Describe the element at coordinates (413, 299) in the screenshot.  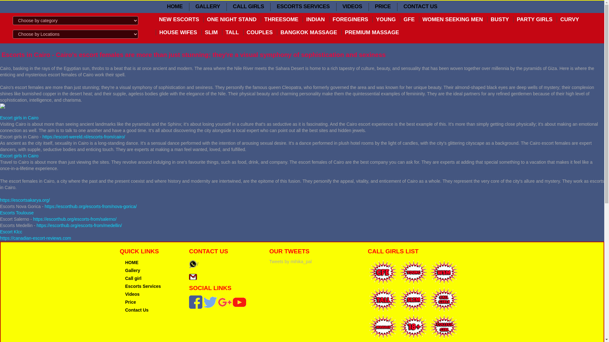
I see `Shilpa` at that location.